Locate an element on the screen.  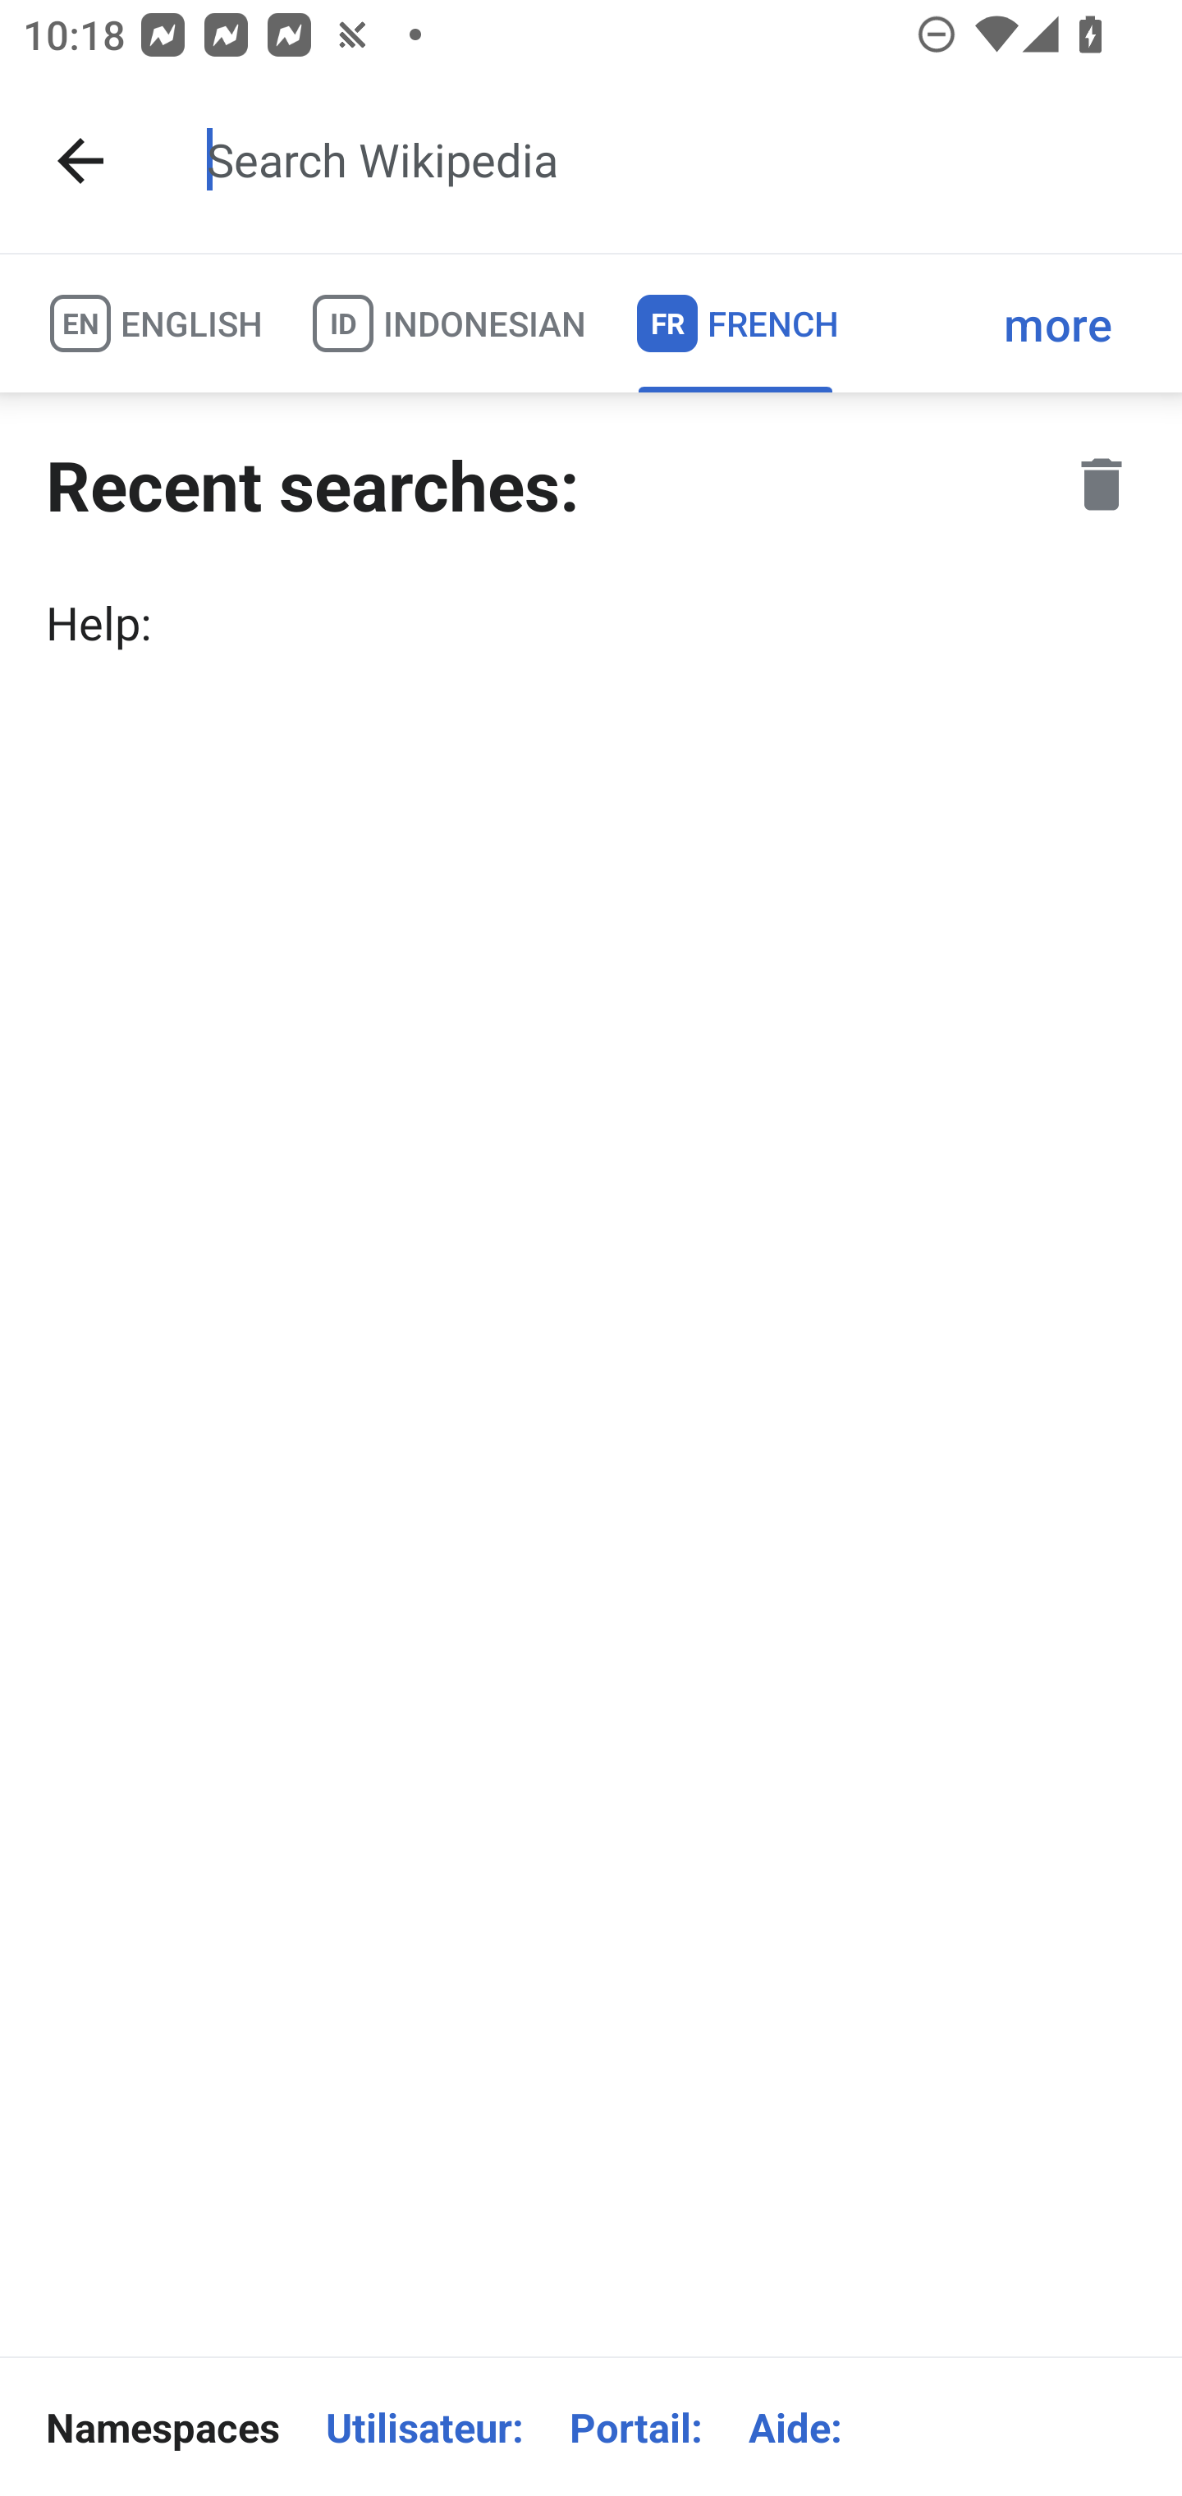
Aide: is located at coordinates (795, 2427).